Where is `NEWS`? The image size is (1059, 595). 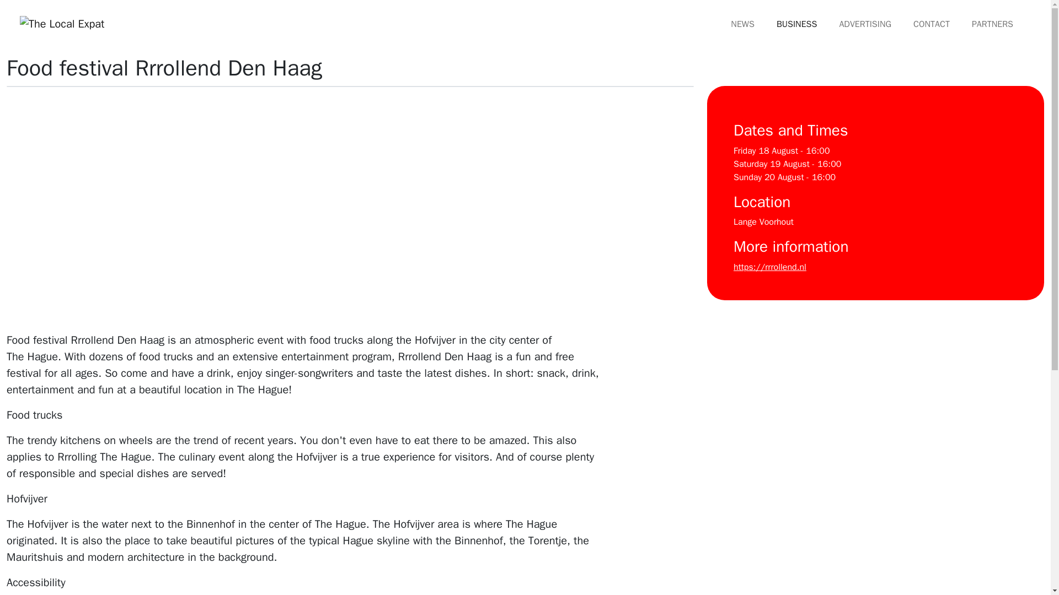 NEWS is located at coordinates (742, 24).